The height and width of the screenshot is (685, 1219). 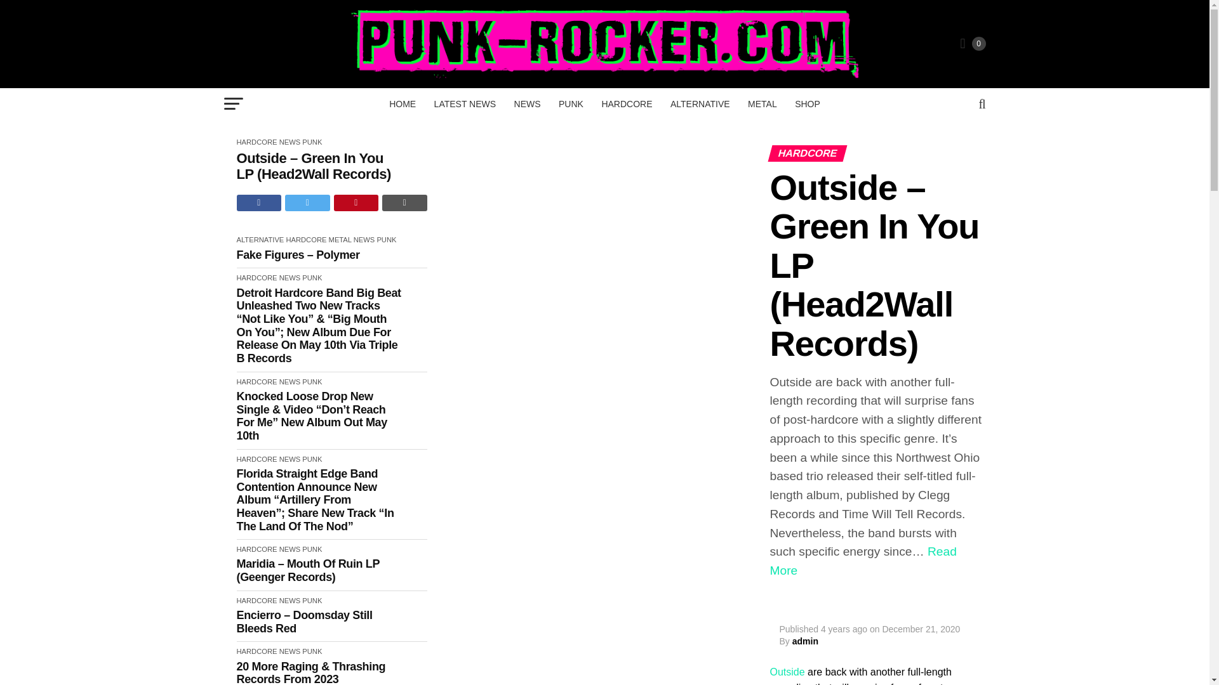 What do you see at coordinates (357, 202) in the screenshot?
I see `Pin This Post` at bounding box center [357, 202].